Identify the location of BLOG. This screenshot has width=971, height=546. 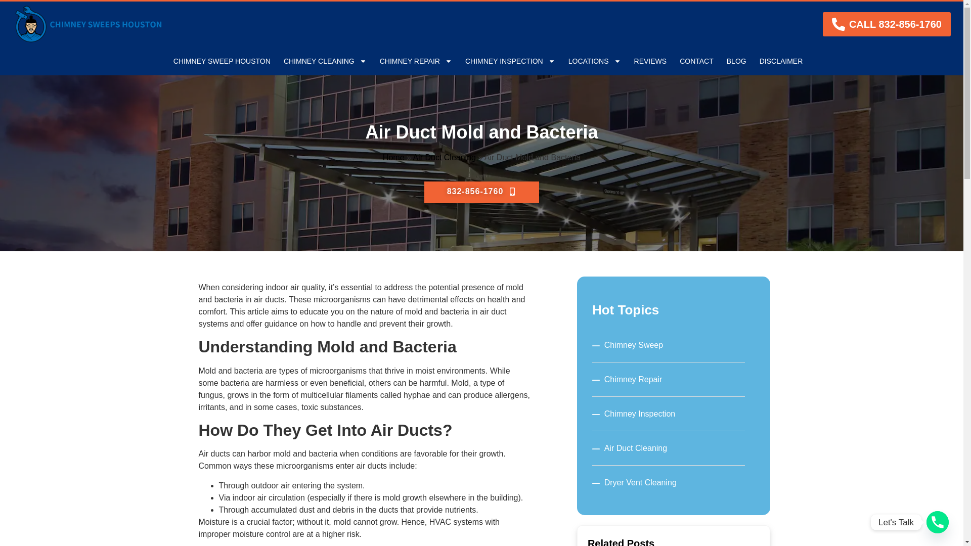
(736, 61).